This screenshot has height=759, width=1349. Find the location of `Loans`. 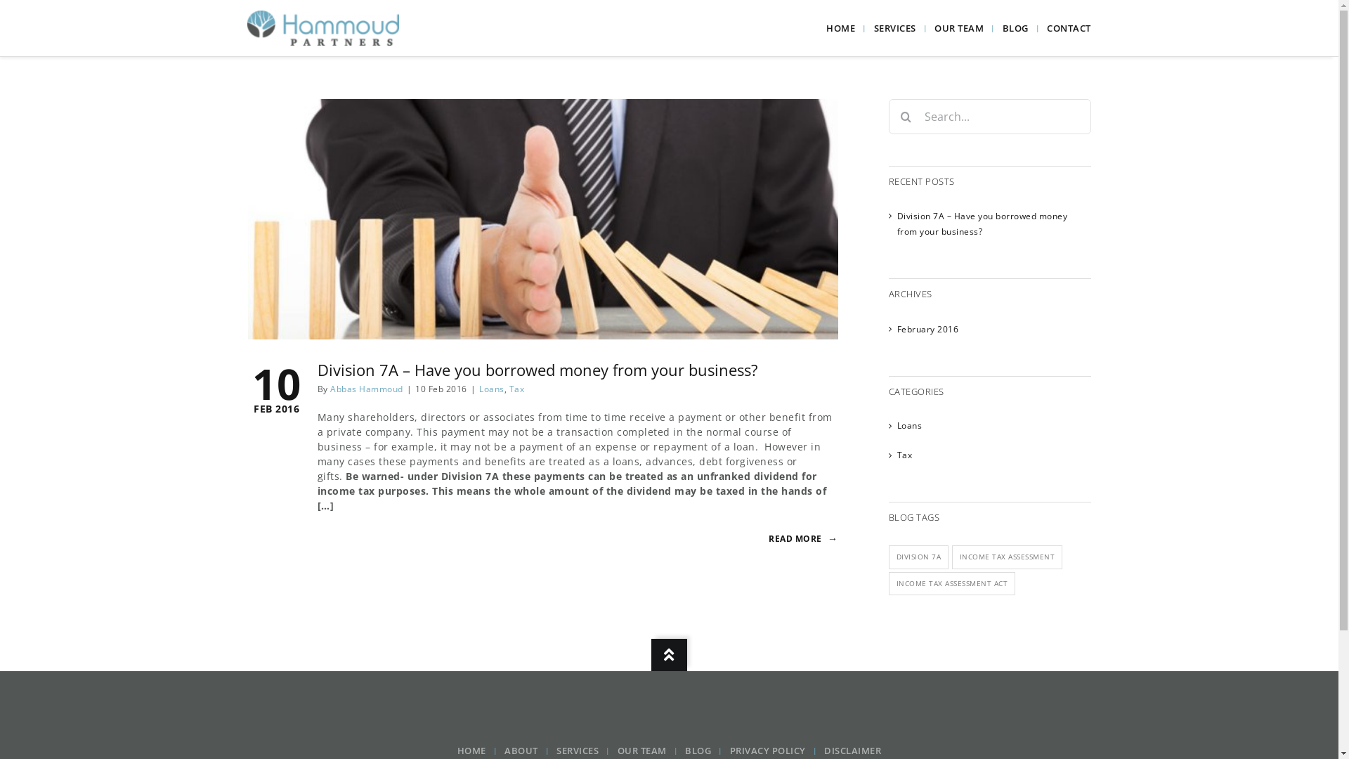

Loans is located at coordinates (990, 426).